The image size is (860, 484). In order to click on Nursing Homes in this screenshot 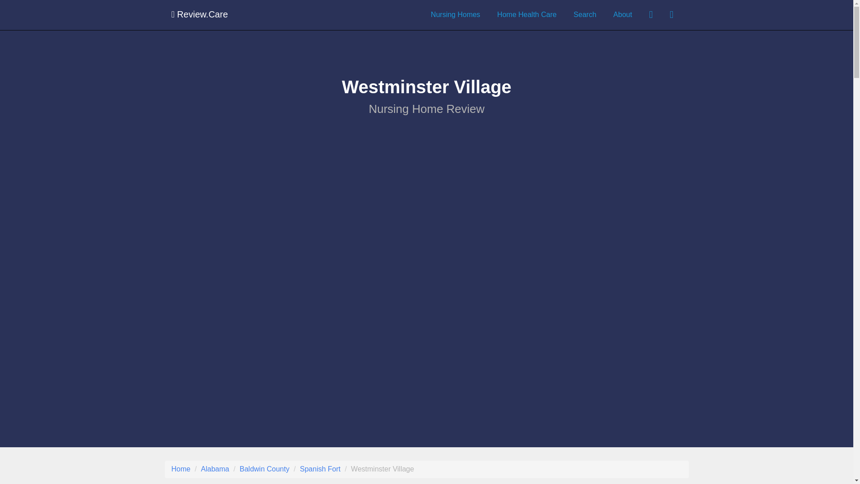, I will do `click(455, 14)`.